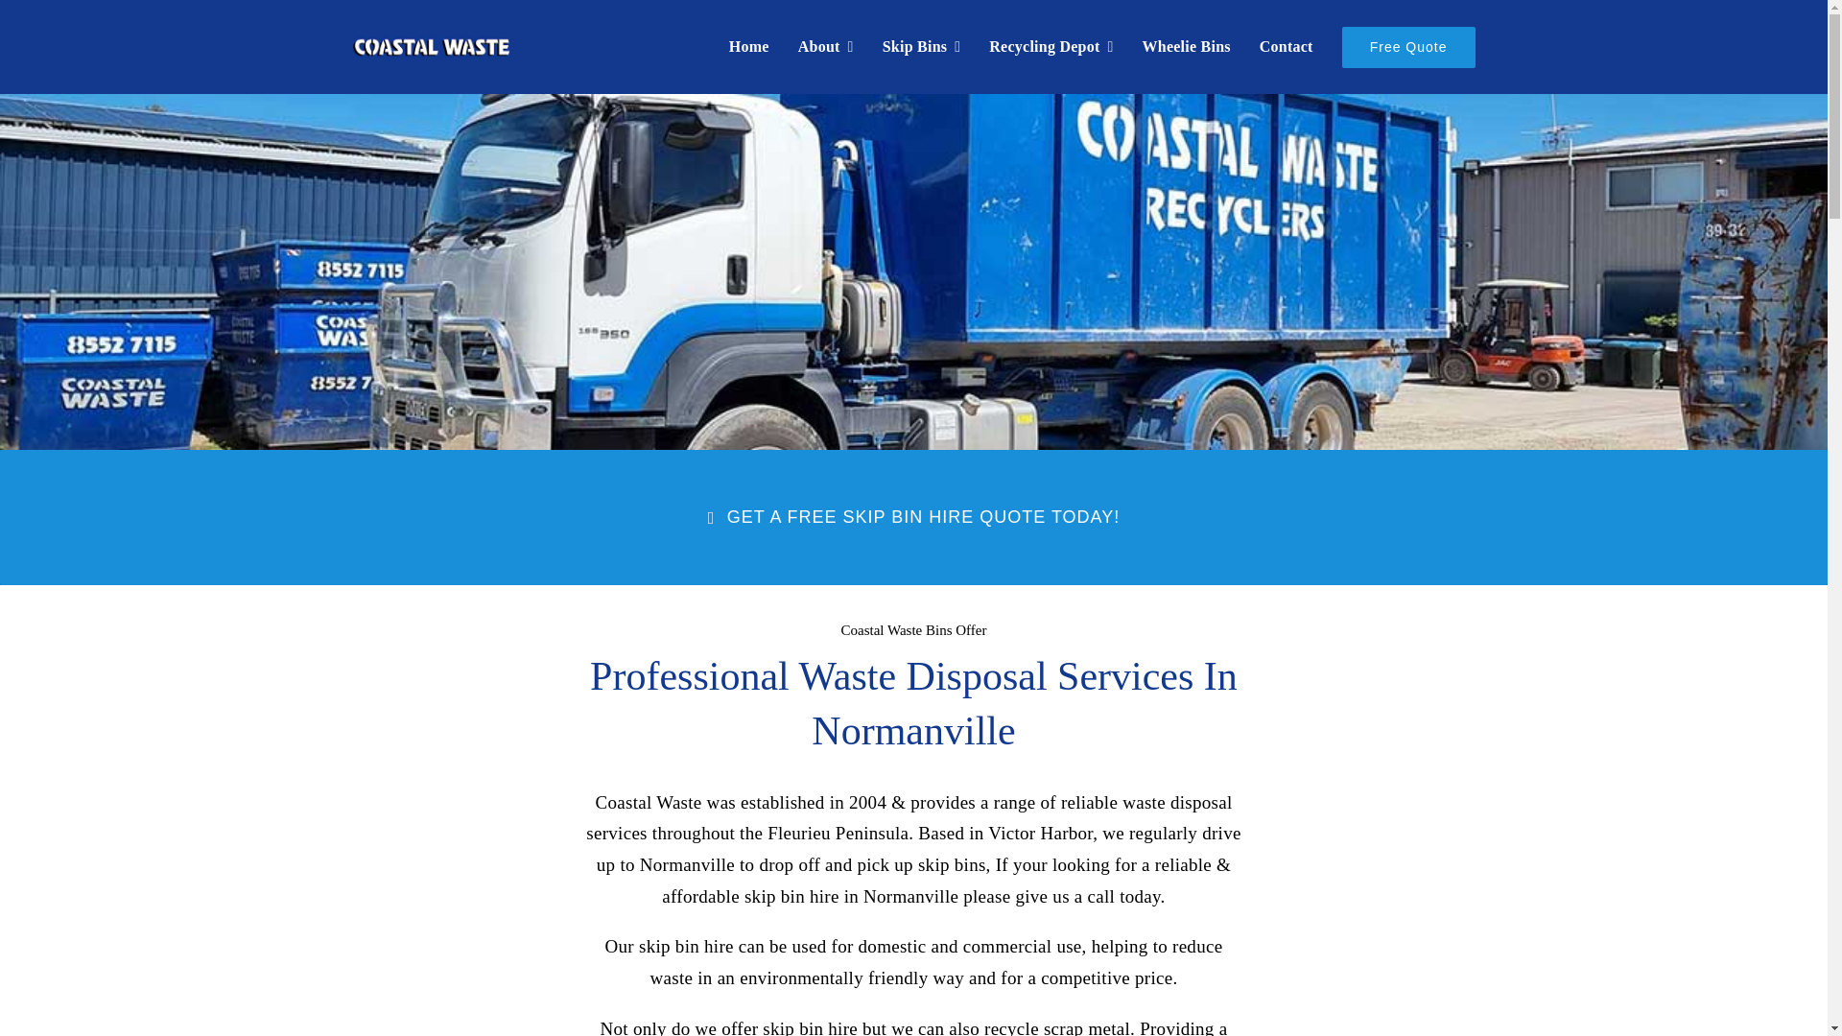  What do you see at coordinates (1051, 47) in the screenshot?
I see `Recycling Depot` at bounding box center [1051, 47].